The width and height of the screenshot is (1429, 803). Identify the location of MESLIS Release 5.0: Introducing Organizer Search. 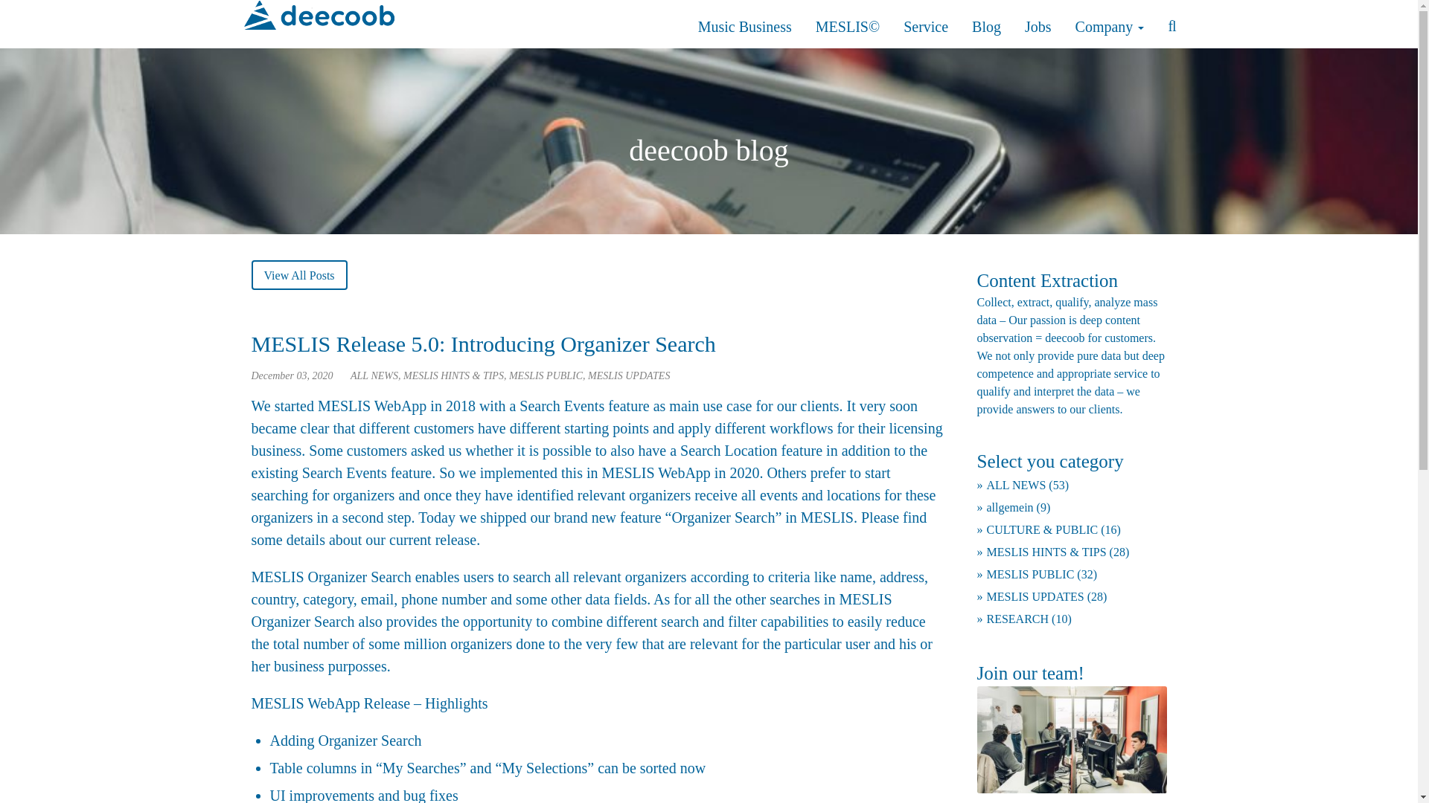
(483, 344).